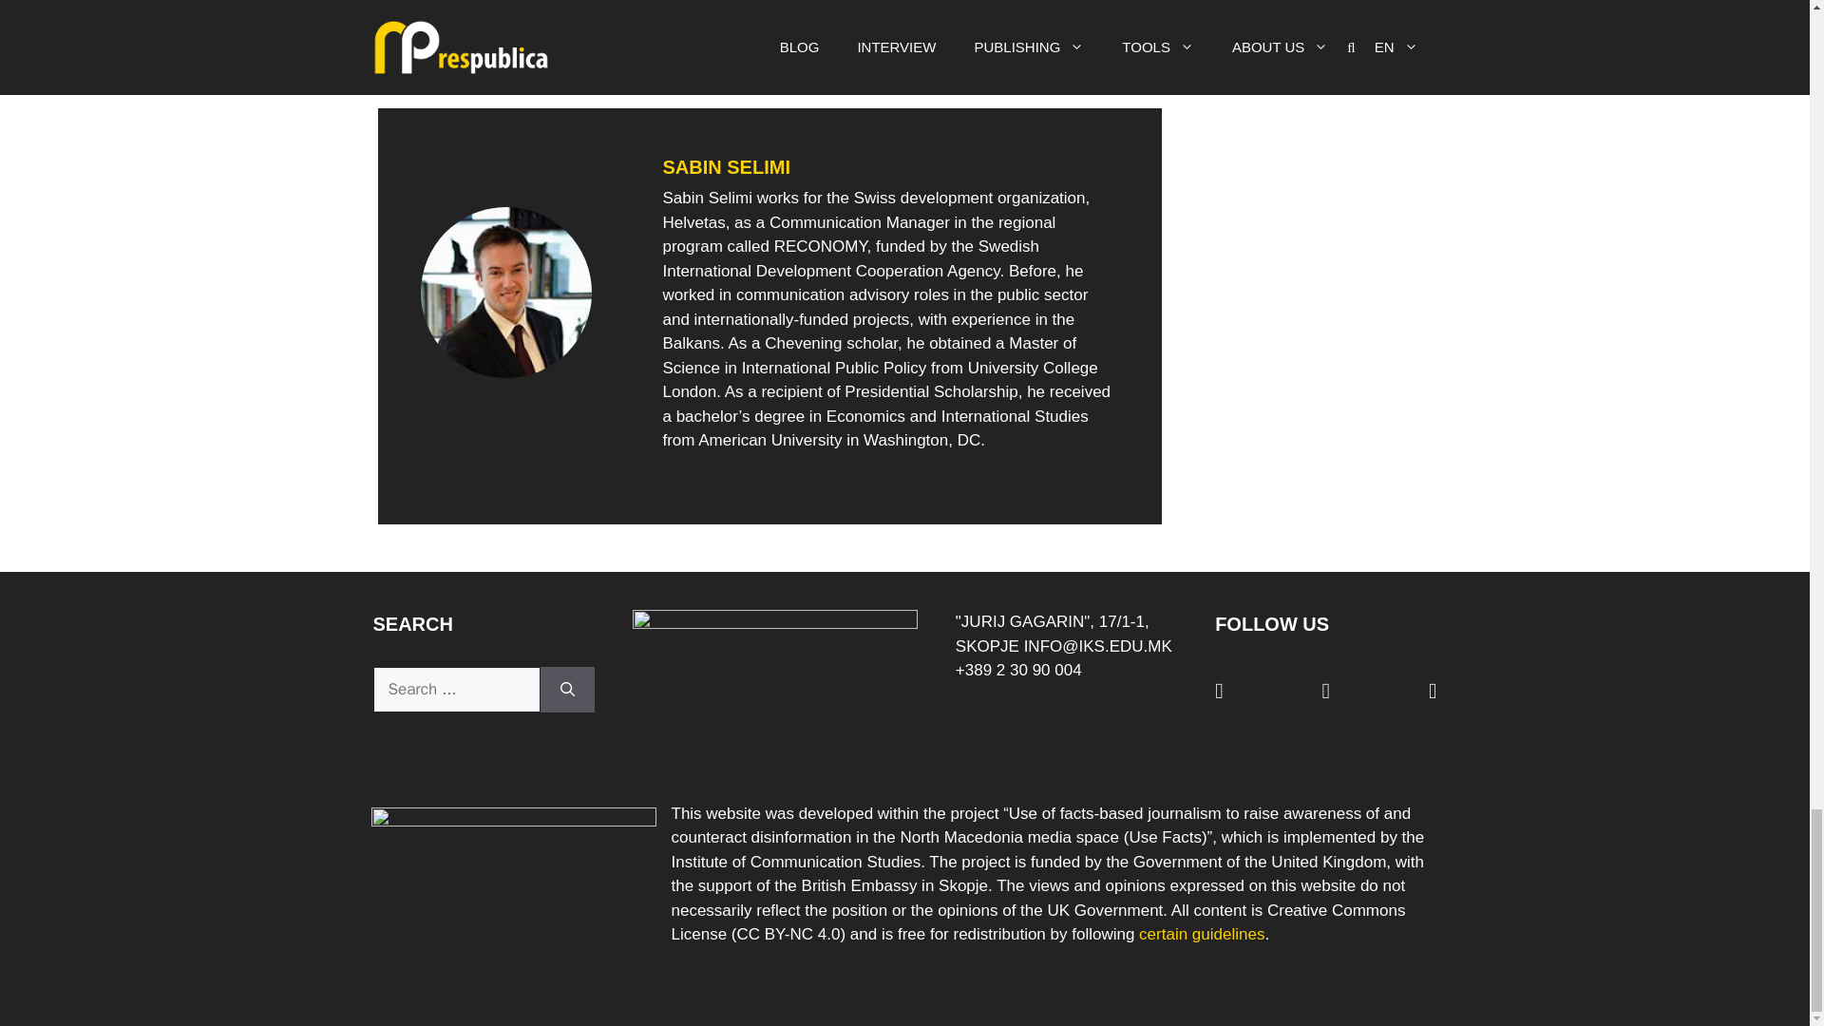 The image size is (1824, 1026). Describe the element at coordinates (726, 167) in the screenshot. I see `SABIN SELIMI` at that location.